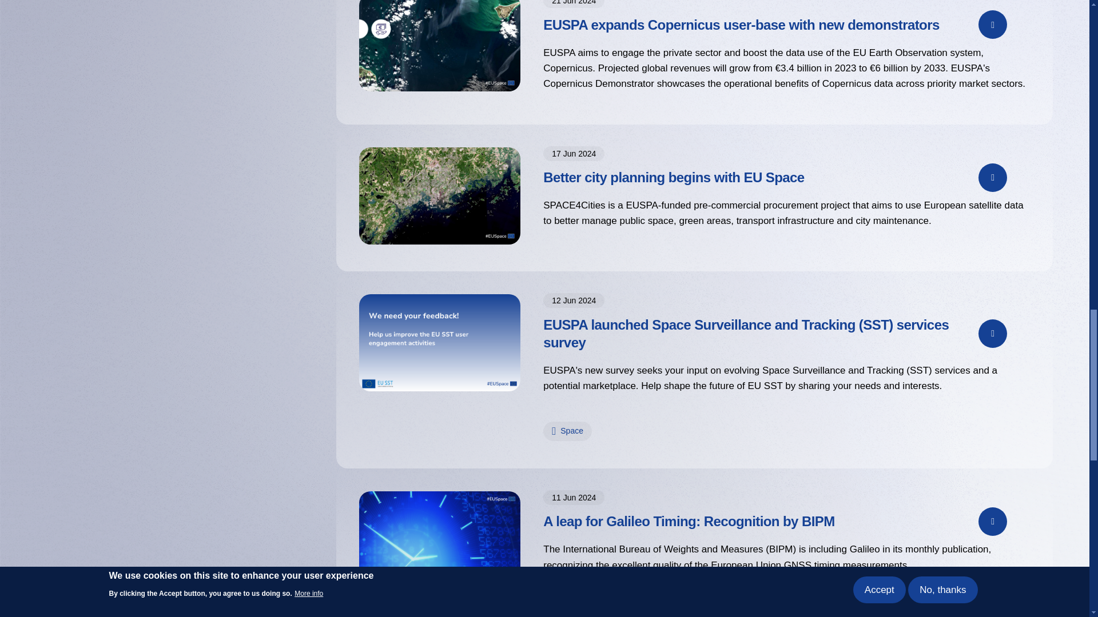 Image resolution: width=1098 pixels, height=617 pixels. Describe the element at coordinates (642, 205) in the screenshot. I see `European Union Agency for the Space Programme` at that location.